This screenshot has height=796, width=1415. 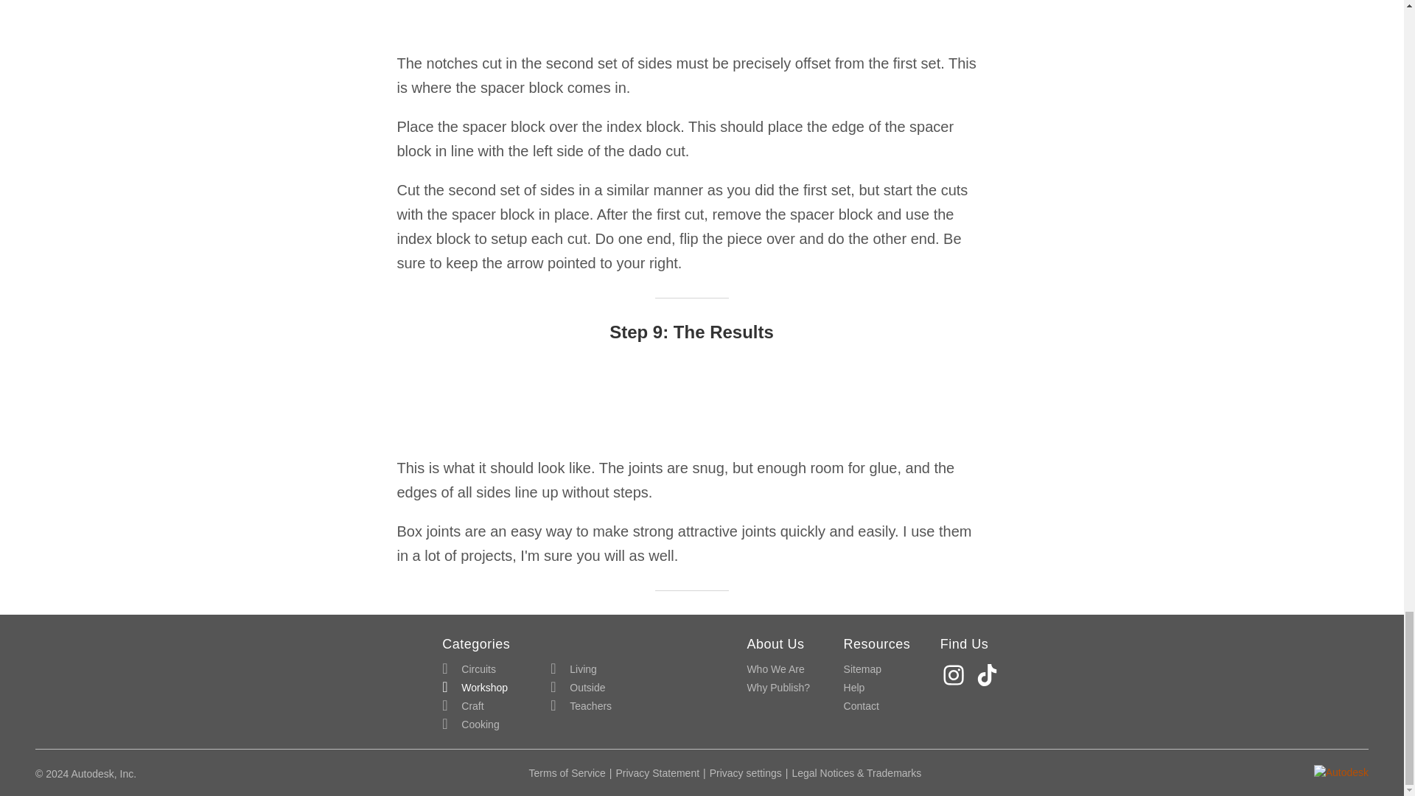 I want to click on Terms of Service, so click(x=567, y=772).